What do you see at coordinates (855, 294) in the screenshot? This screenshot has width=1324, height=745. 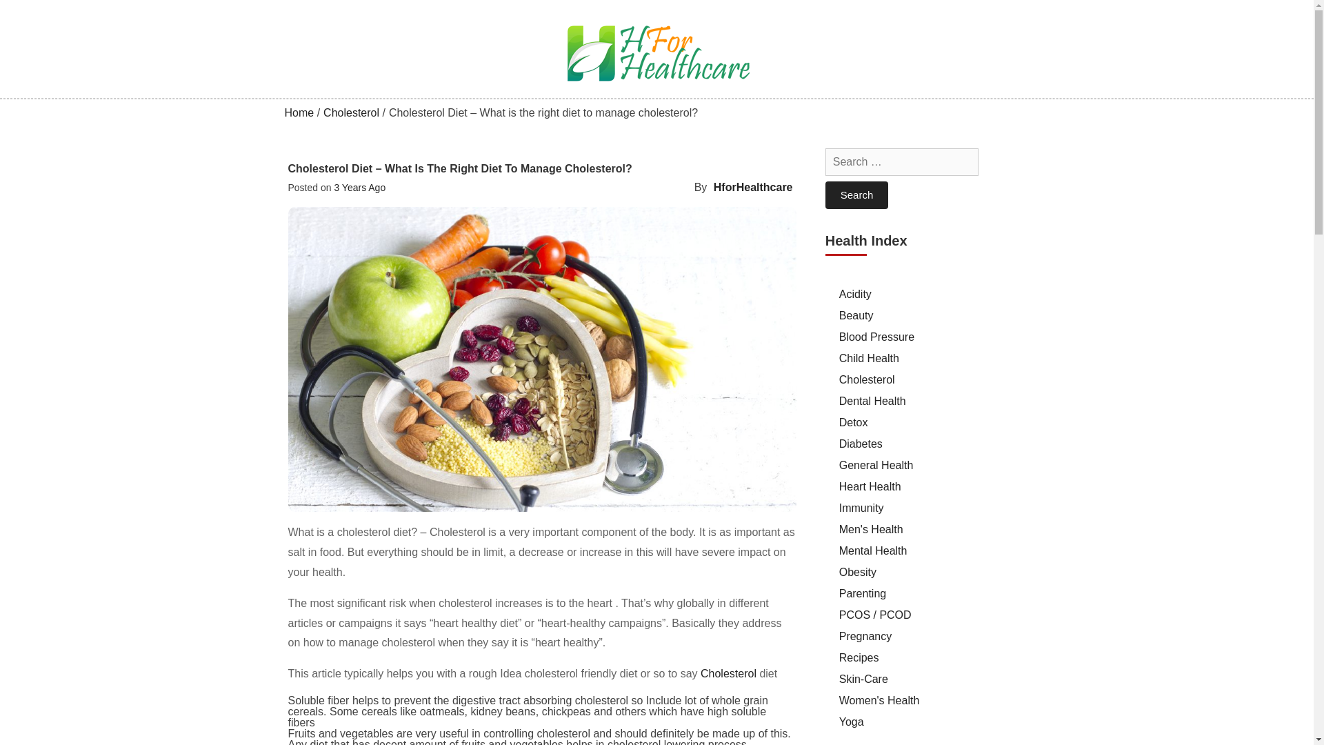 I see `Acidity` at bounding box center [855, 294].